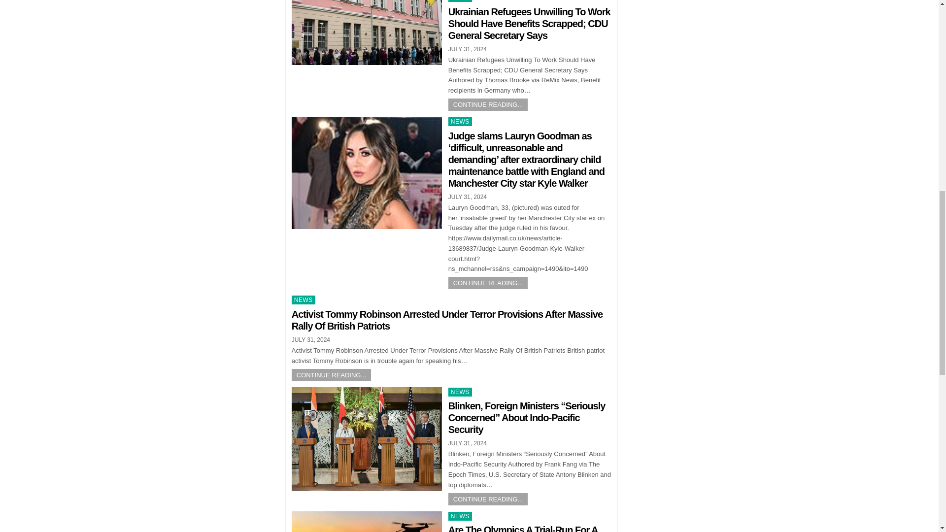  What do you see at coordinates (488, 104) in the screenshot?
I see `CONTINUE READING...` at bounding box center [488, 104].